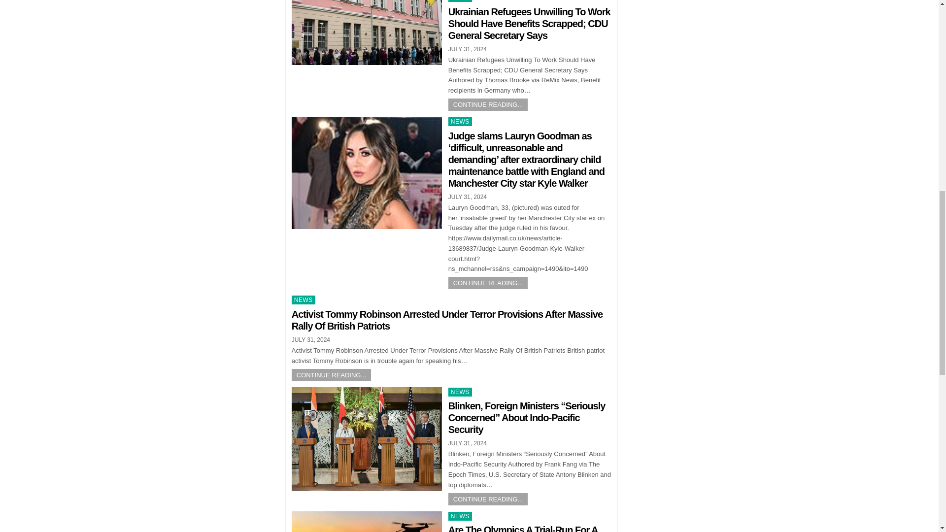  What do you see at coordinates (488, 104) in the screenshot?
I see `CONTINUE READING...` at bounding box center [488, 104].